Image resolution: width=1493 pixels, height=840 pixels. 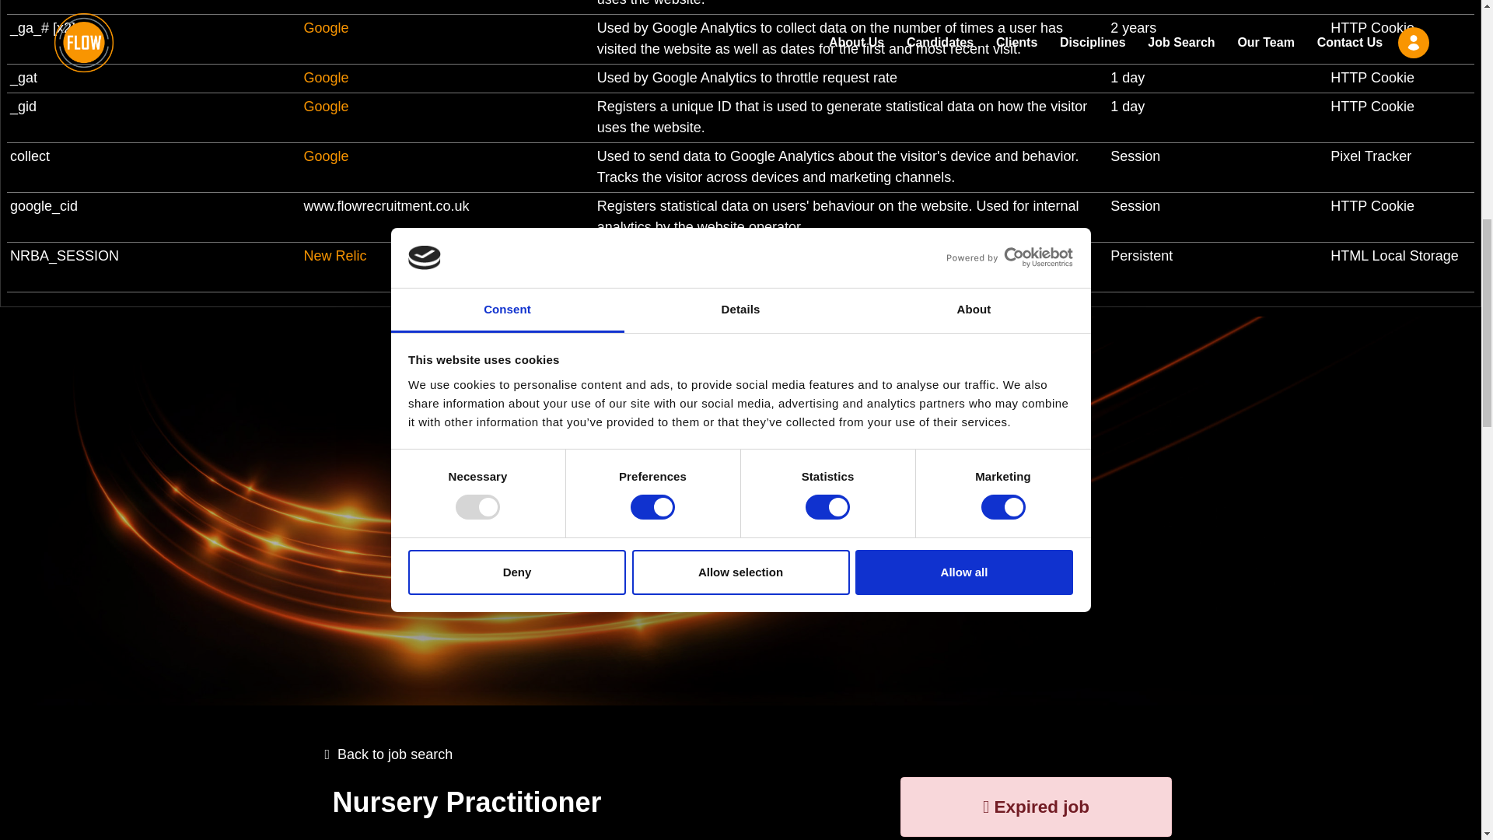 I want to click on Google's privacy policy, so click(x=325, y=156).